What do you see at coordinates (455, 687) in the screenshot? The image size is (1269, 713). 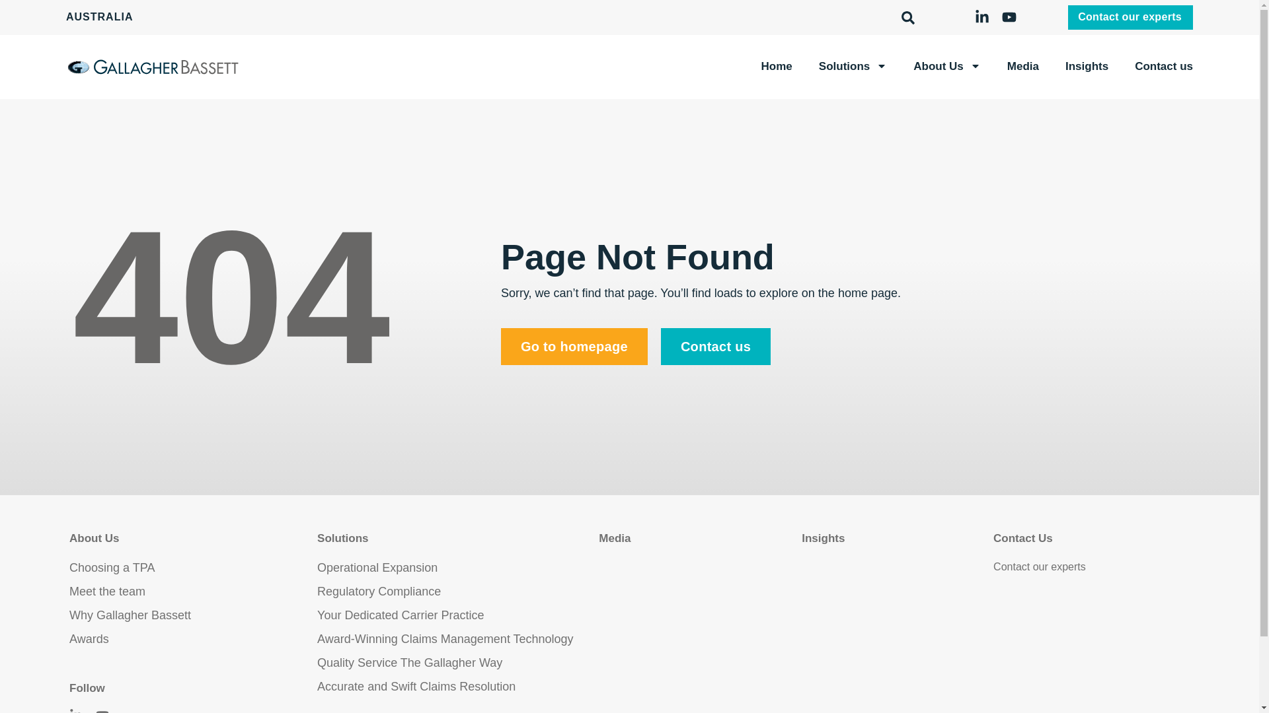 I see `Accurate and Swift Claims Resolution` at bounding box center [455, 687].